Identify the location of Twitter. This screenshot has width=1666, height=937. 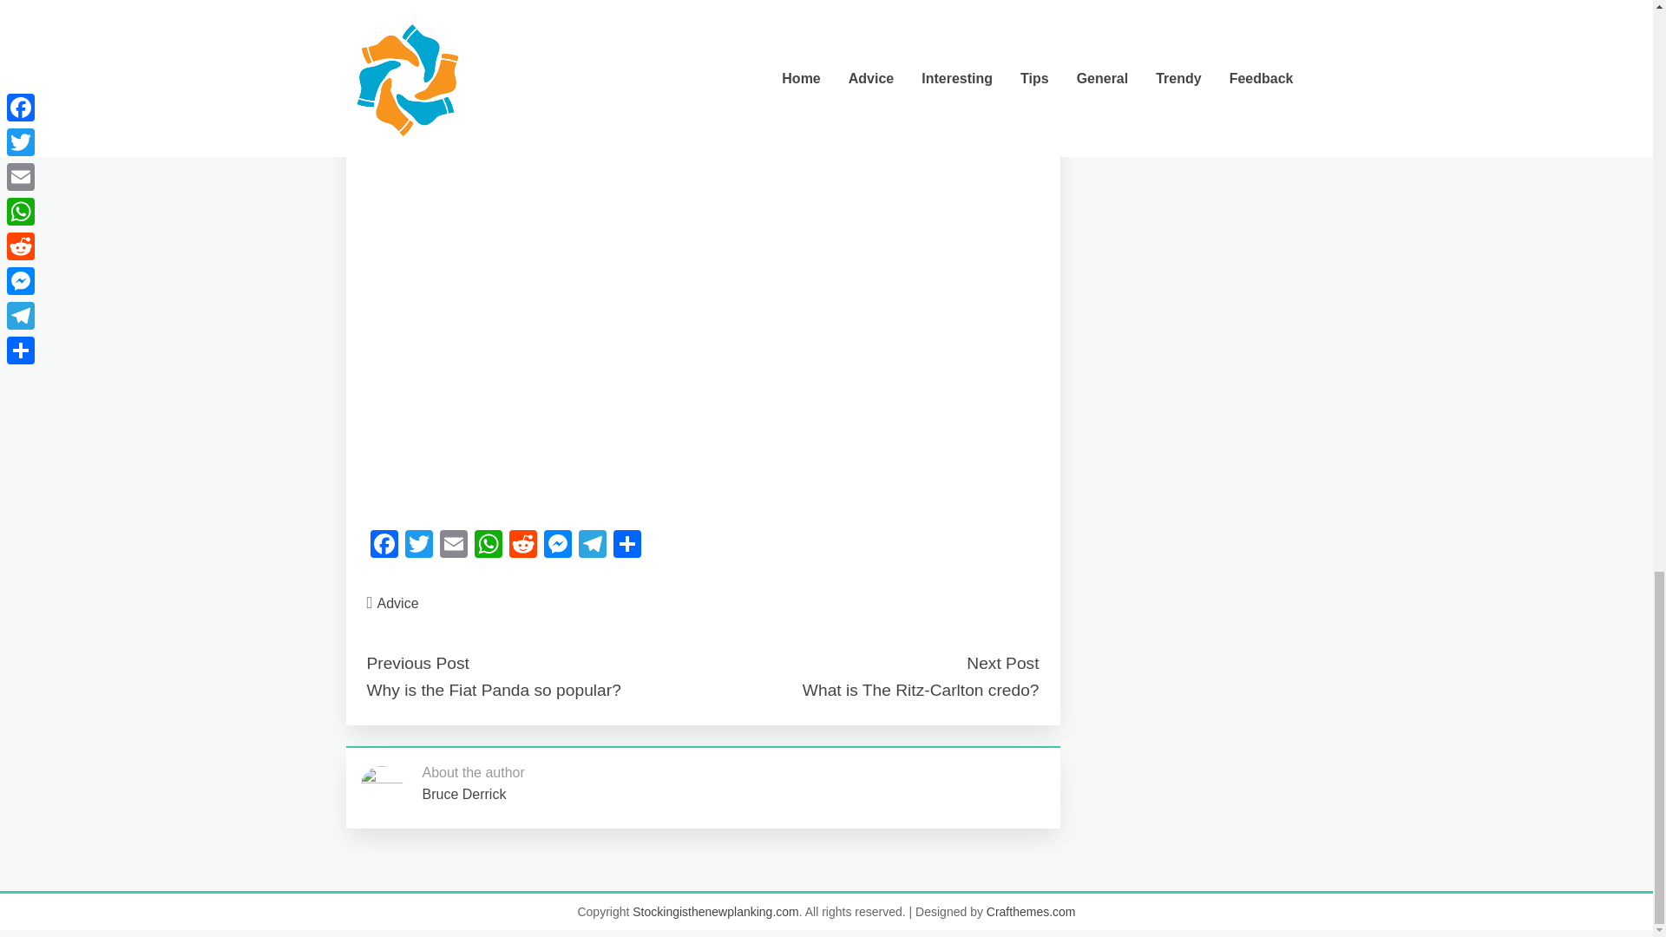
(418, 547).